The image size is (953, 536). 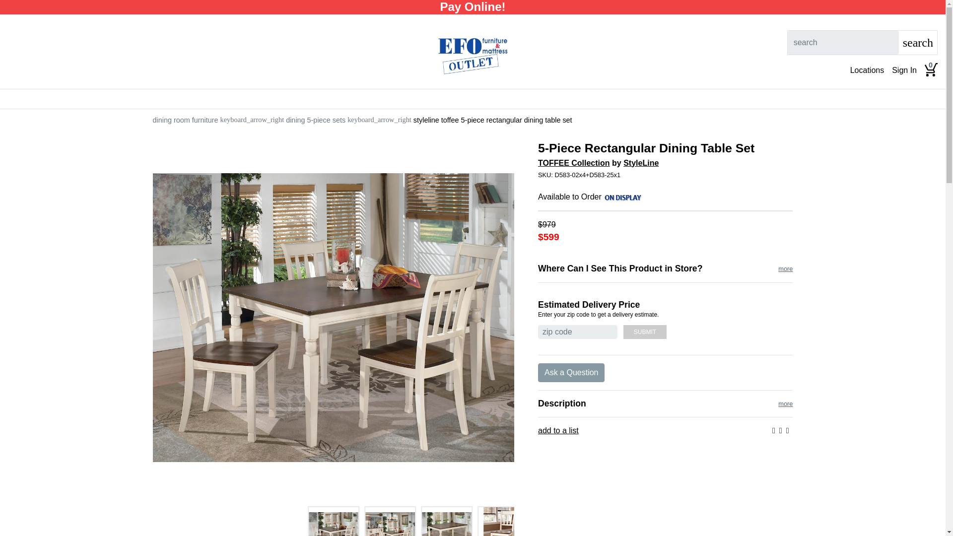 What do you see at coordinates (640, 163) in the screenshot?
I see `StyleLine` at bounding box center [640, 163].